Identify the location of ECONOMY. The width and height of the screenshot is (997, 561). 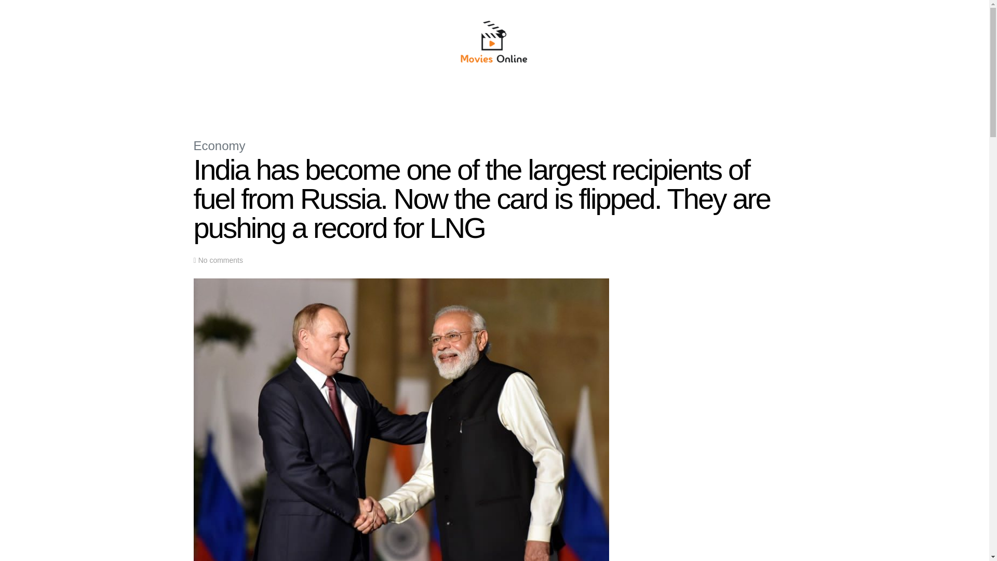
(417, 100).